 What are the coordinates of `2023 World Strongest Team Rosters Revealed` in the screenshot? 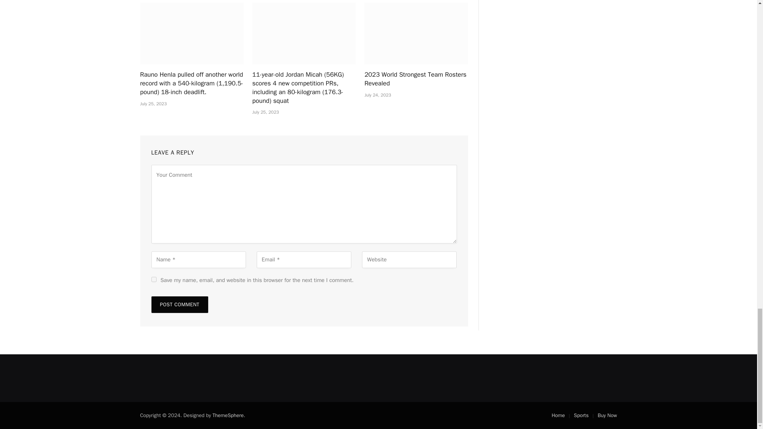 It's located at (416, 33).